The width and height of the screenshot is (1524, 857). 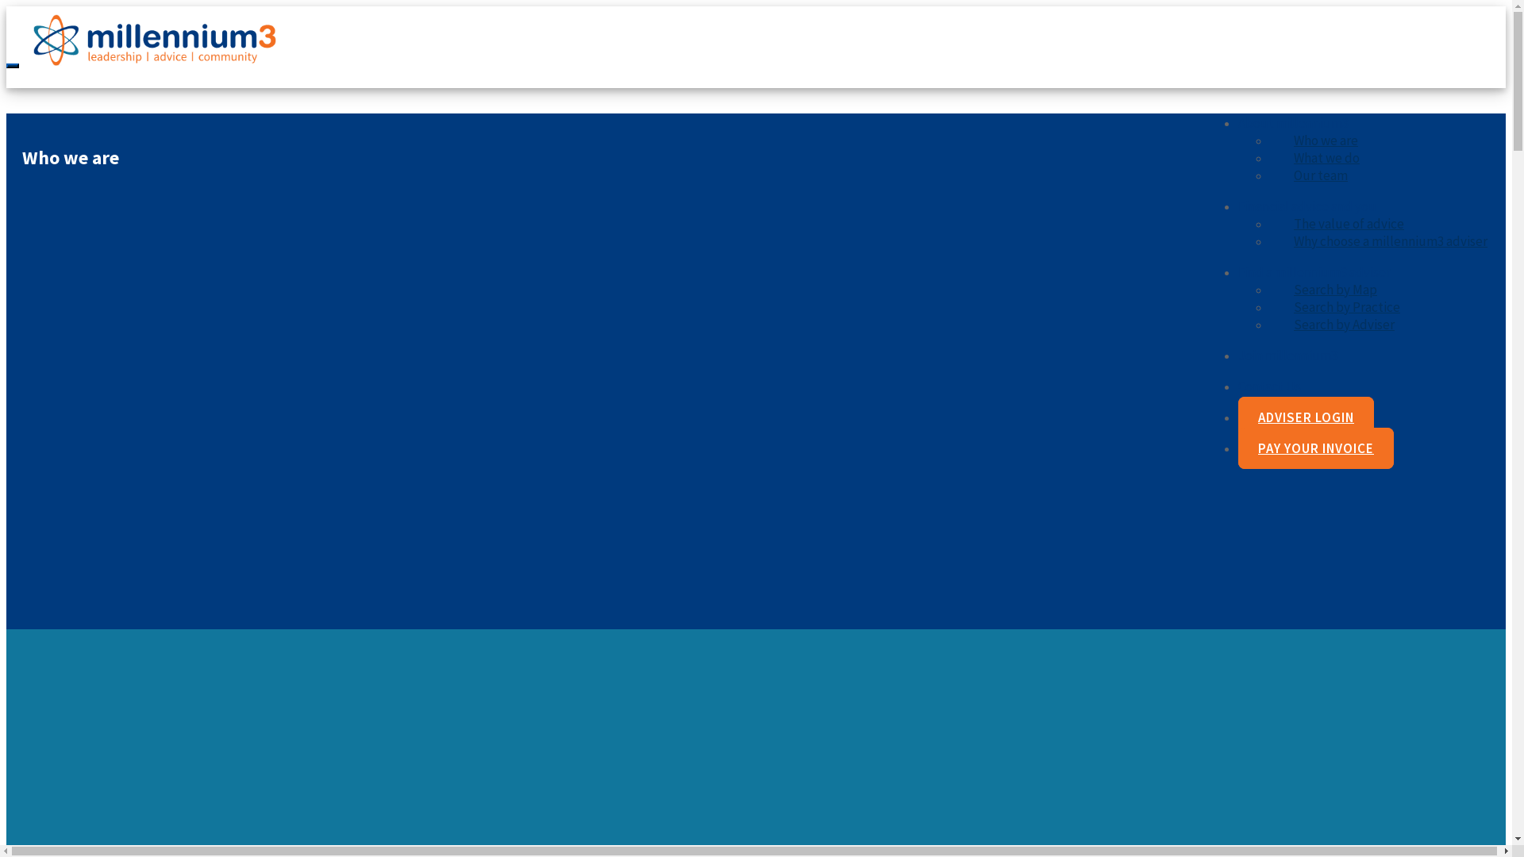 I want to click on Why choose a millennium3 adviser, so click(x=1391, y=241).